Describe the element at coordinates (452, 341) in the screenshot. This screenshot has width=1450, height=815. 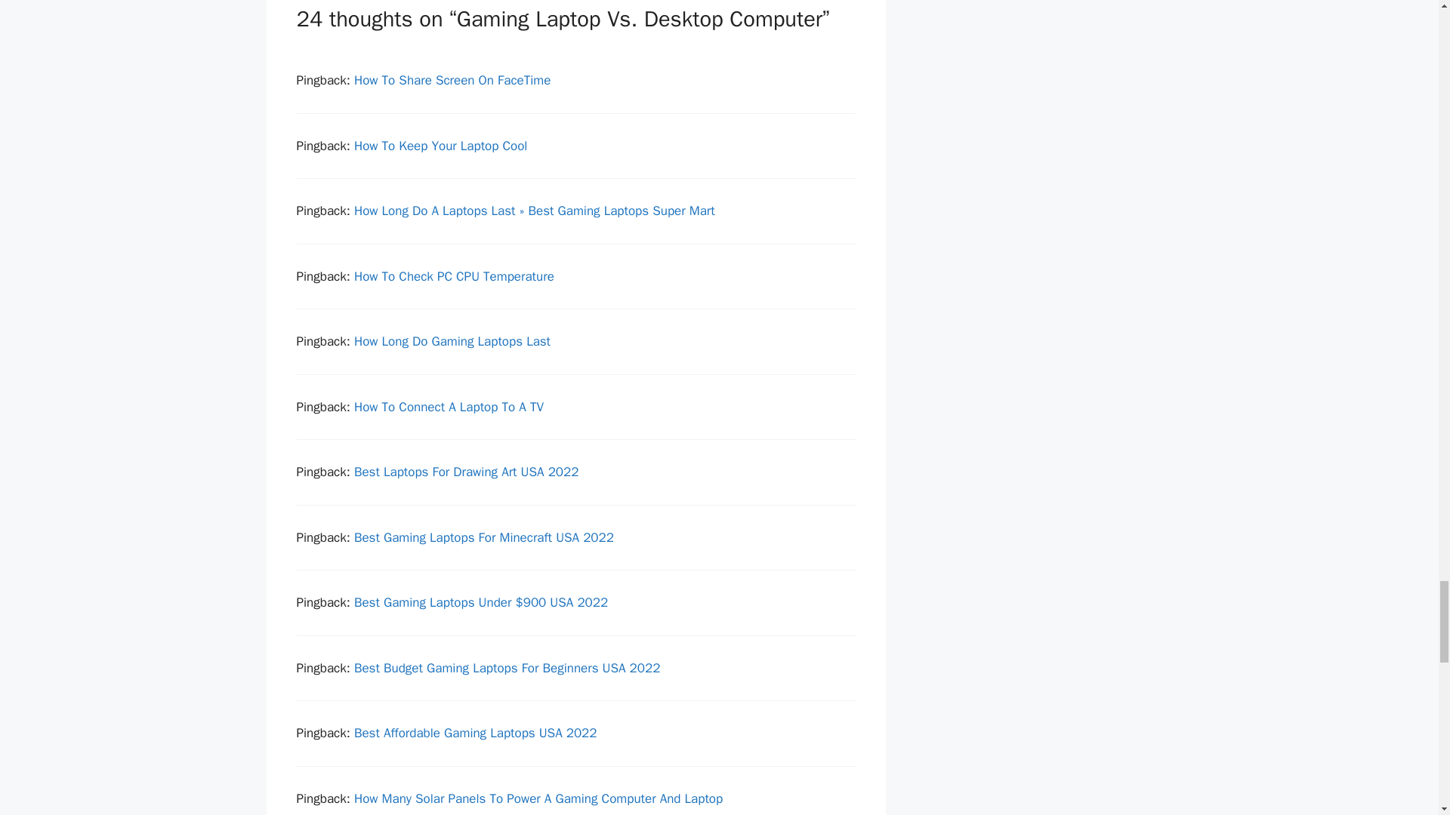
I see `How Long Do Gaming Laptops Last` at that location.